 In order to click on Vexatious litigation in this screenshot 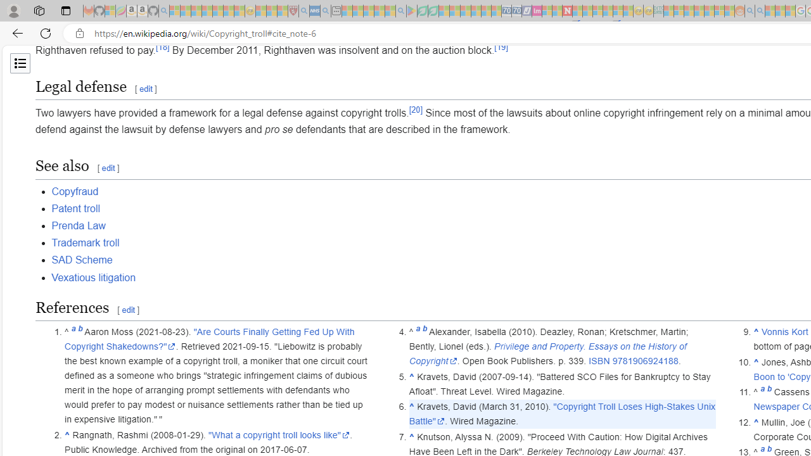, I will do `click(94, 277)`.